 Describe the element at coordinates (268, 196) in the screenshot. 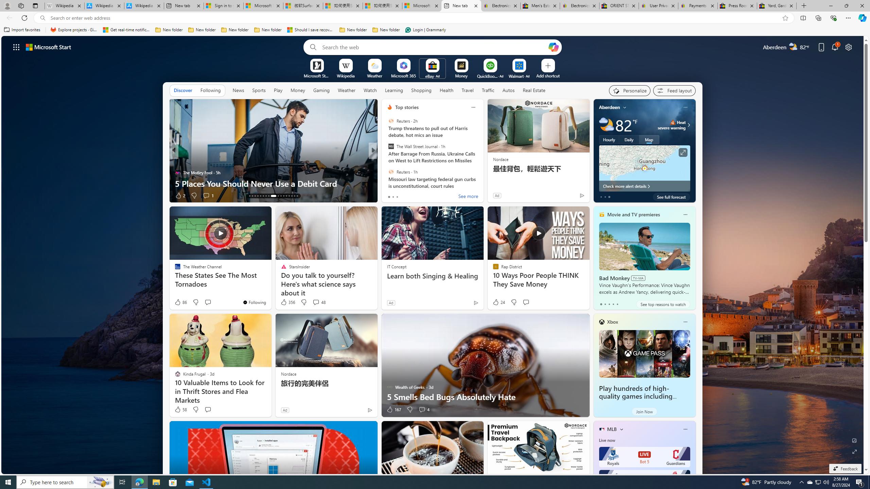

I see `AutomationID: tab-20` at that location.